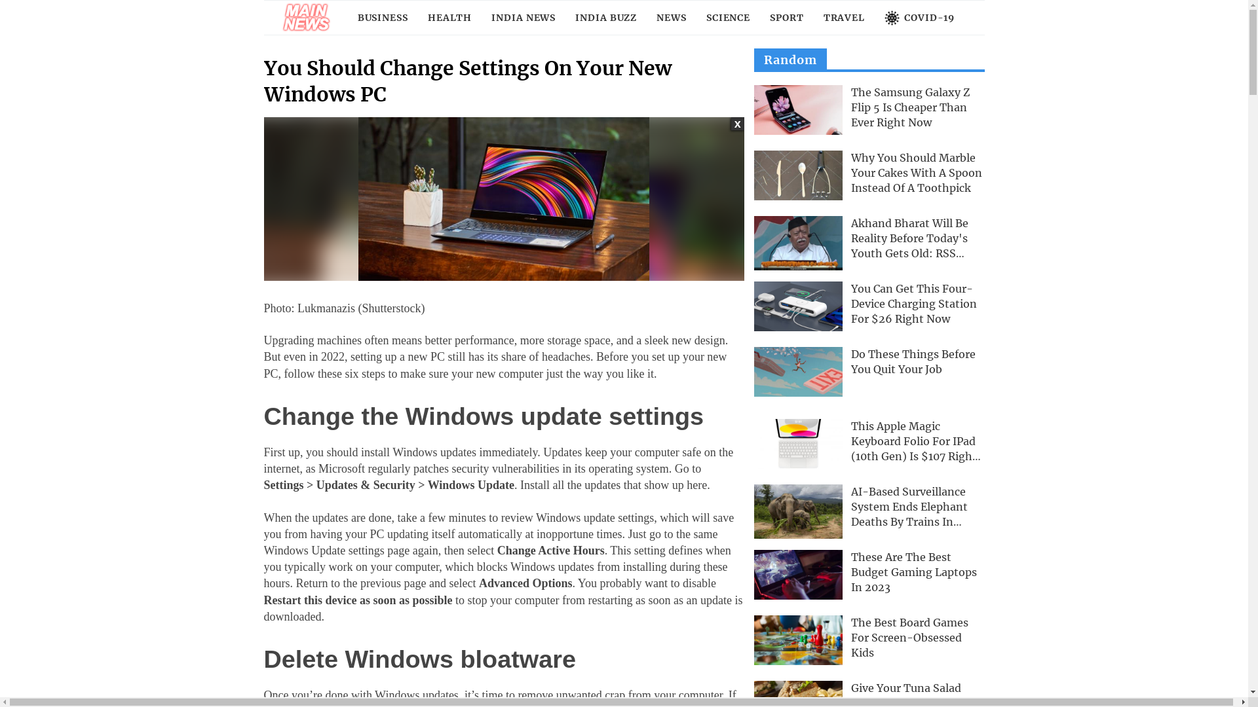  Describe the element at coordinates (606, 18) in the screenshot. I see `INDIA BUZZ` at that location.